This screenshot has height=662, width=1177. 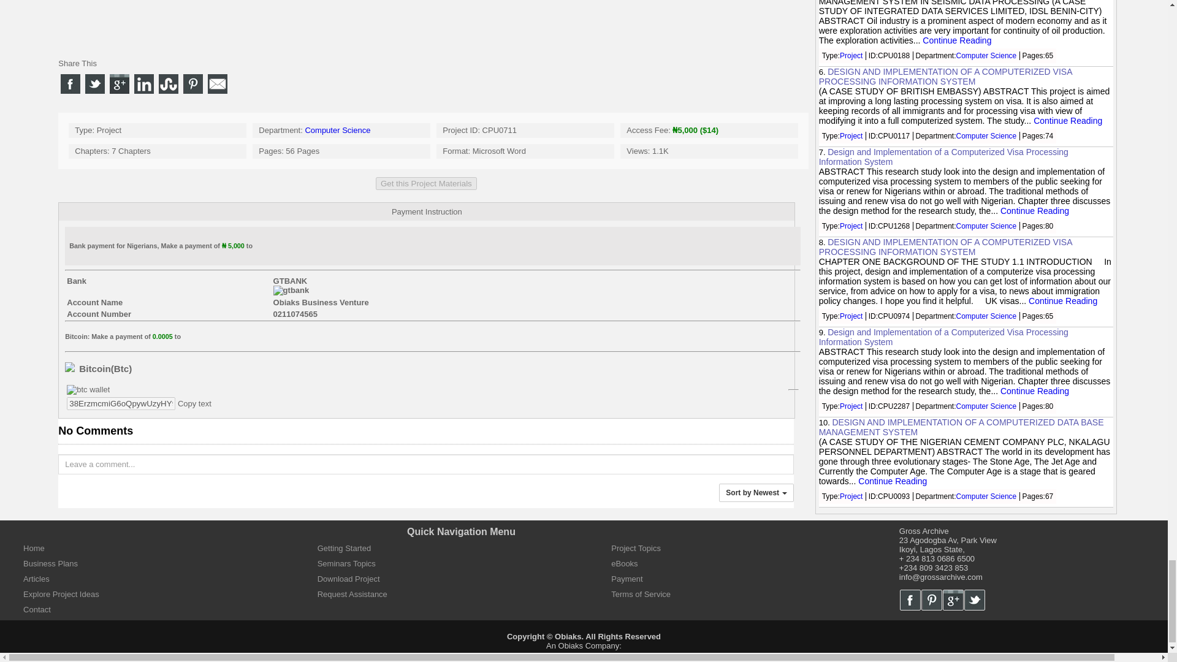 I want to click on Share on LinkedIn, so click(x=143, y=83).